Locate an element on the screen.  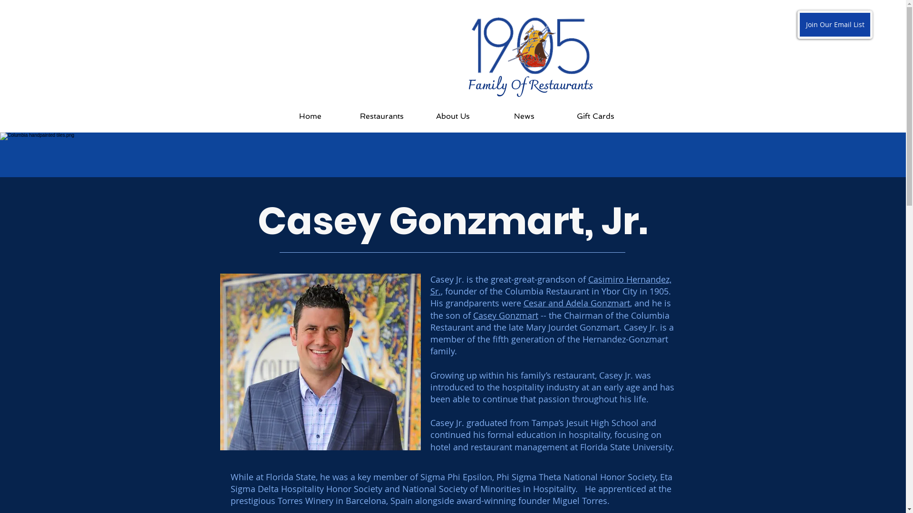
Home is located at coordinates (311, 116).